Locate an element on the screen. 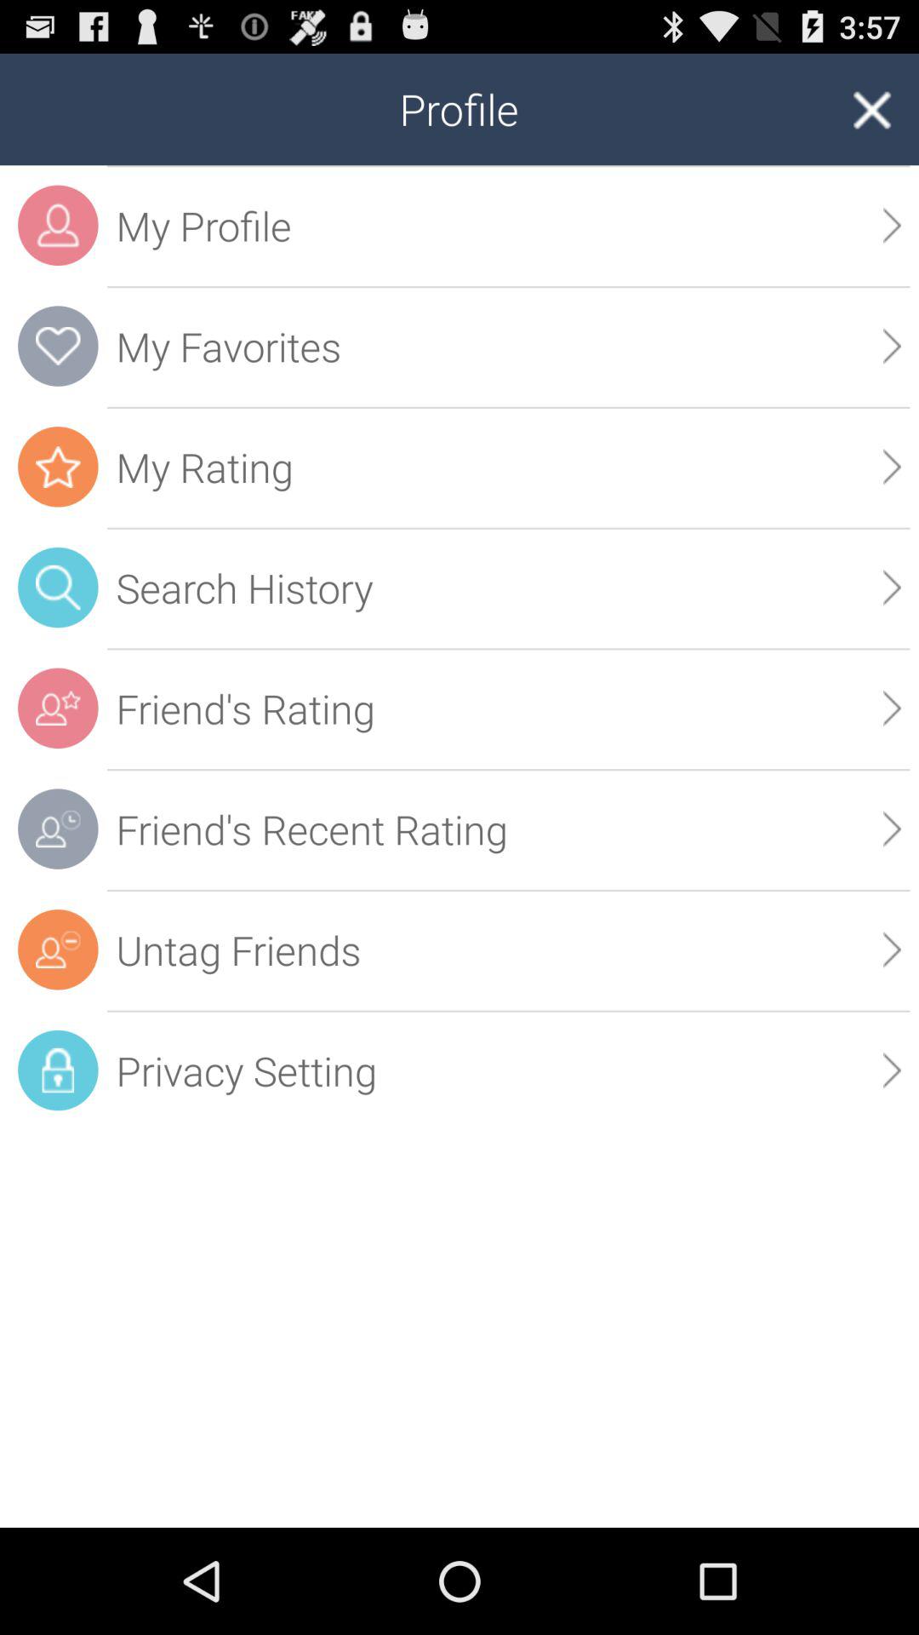  select the icon which is just beside the my profile is located at coordinates (58, 225).